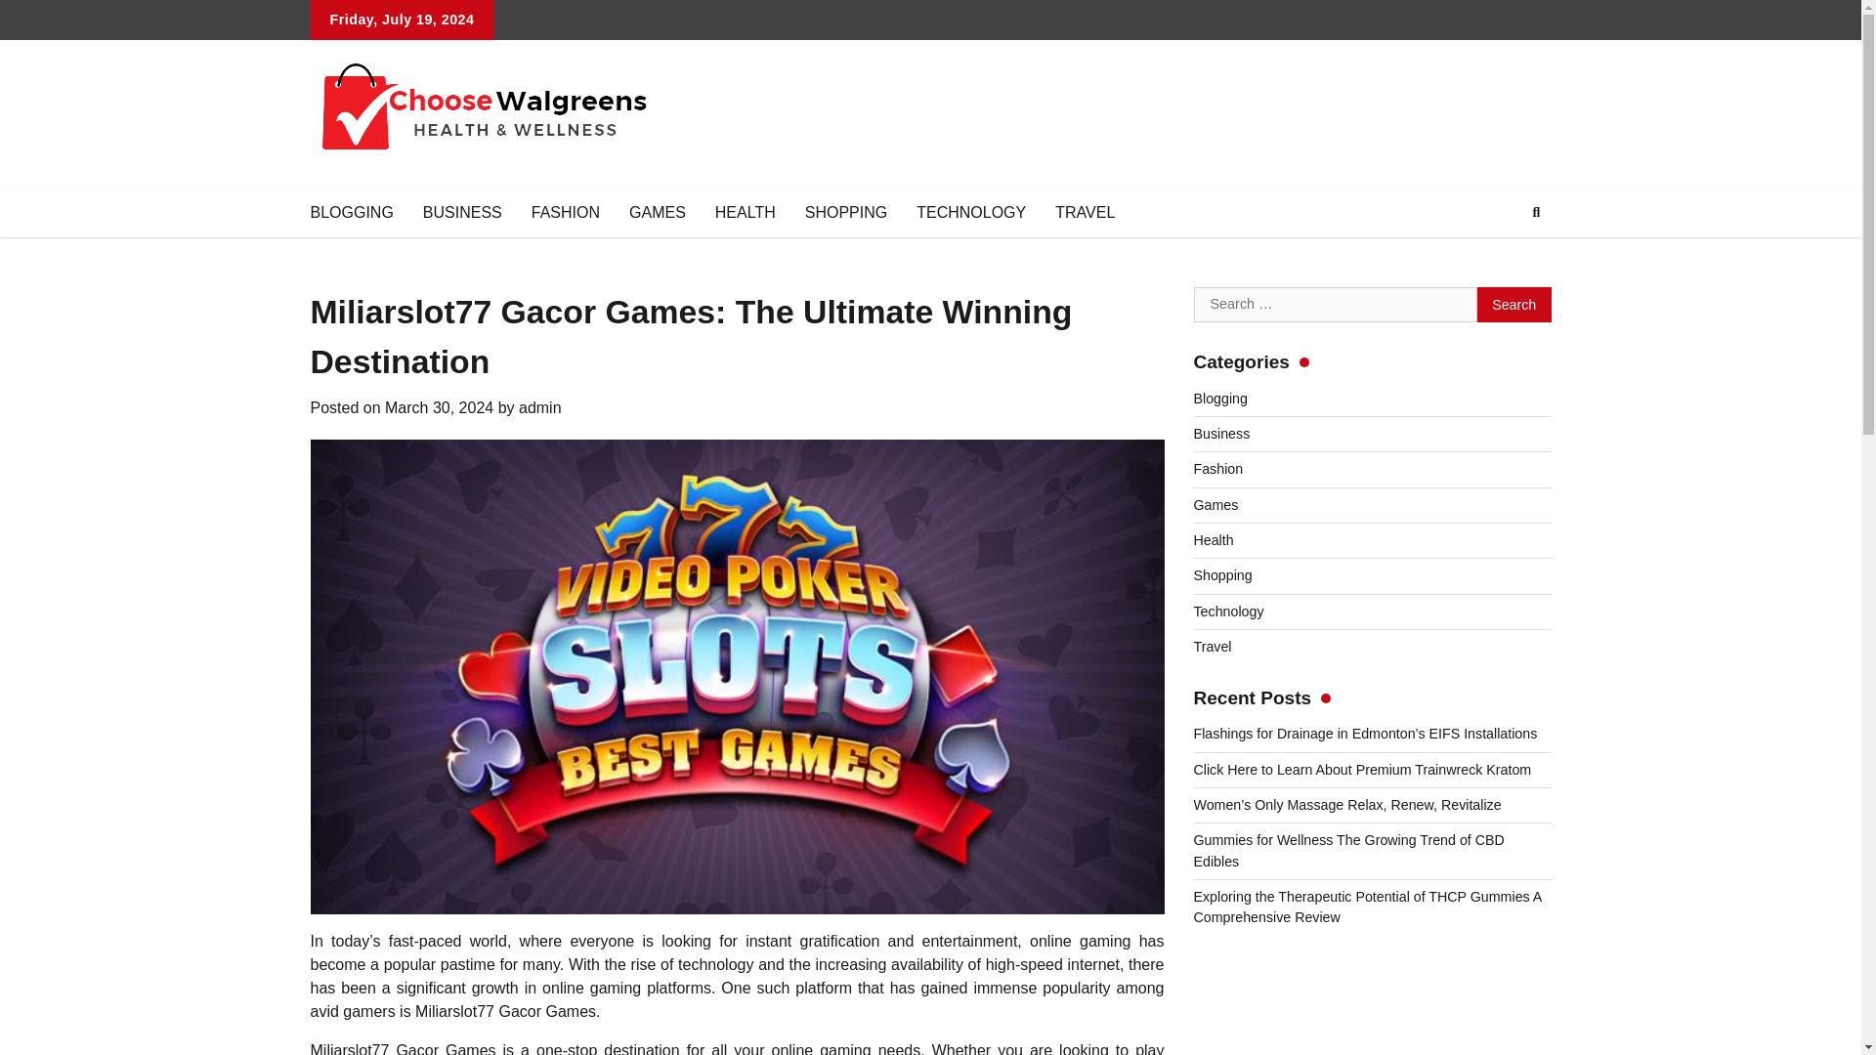  Describe the element at coordinates (1223, 575) in the screenshot. I see `Shopping` at that location.